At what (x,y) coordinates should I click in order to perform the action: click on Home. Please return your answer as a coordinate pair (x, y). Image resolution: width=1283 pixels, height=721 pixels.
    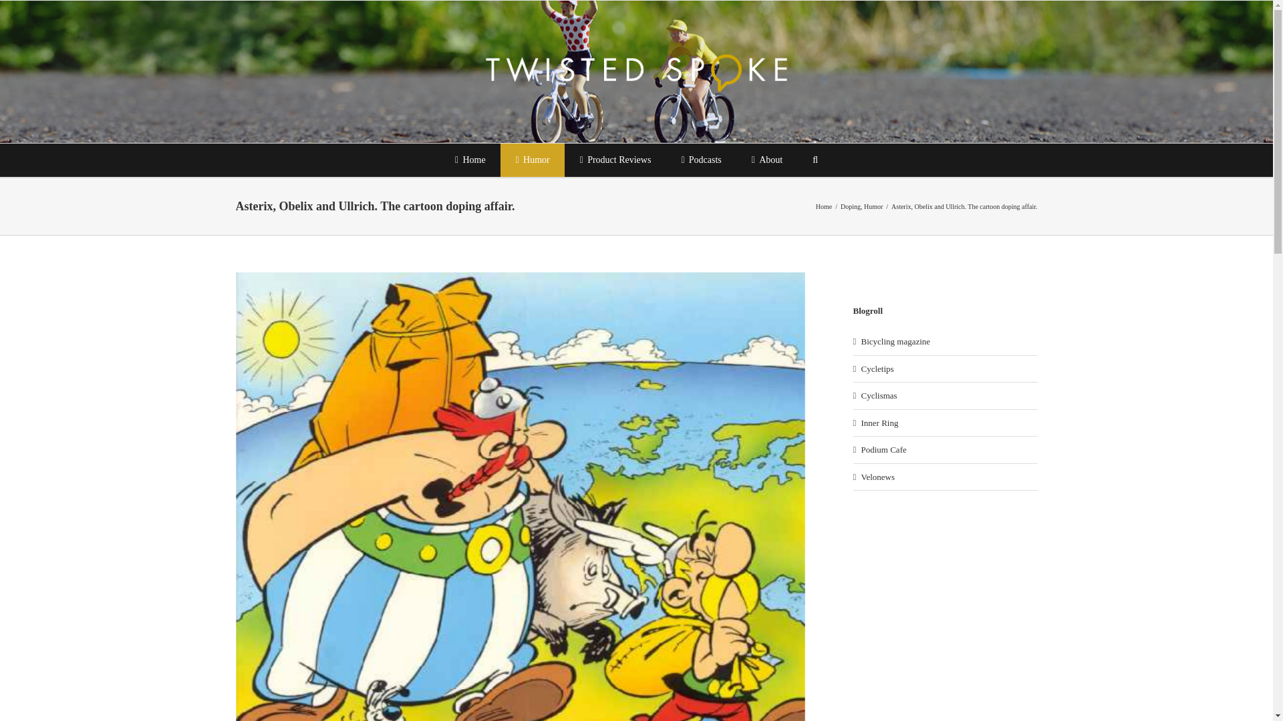
    Looking at the image, I should click on (470, 160).